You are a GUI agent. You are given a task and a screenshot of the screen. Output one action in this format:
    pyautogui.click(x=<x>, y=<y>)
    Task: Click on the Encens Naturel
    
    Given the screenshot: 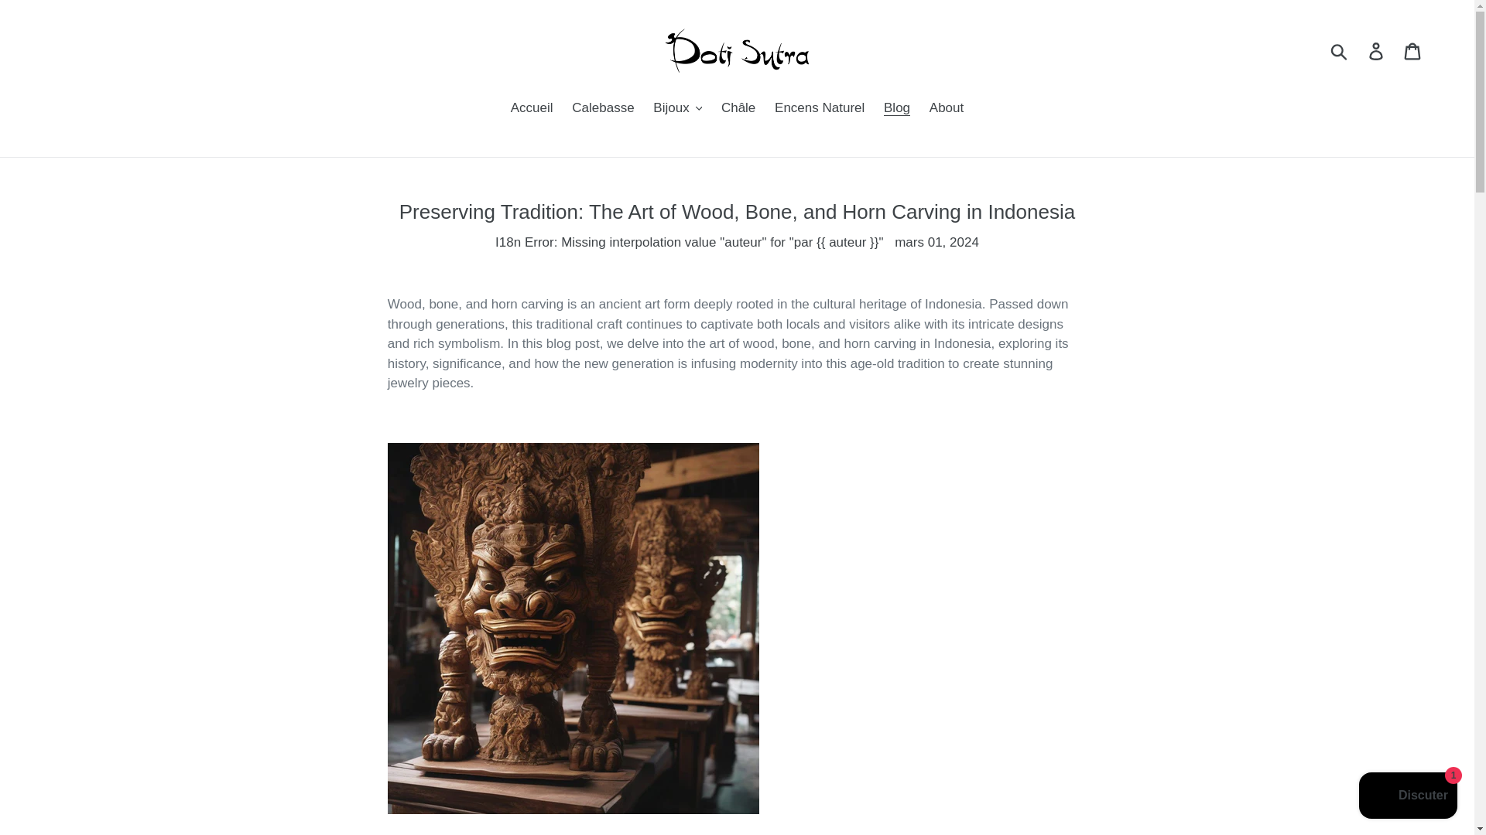 What is the action you would take?
    pyautogui.click(x=819, y=109)
    